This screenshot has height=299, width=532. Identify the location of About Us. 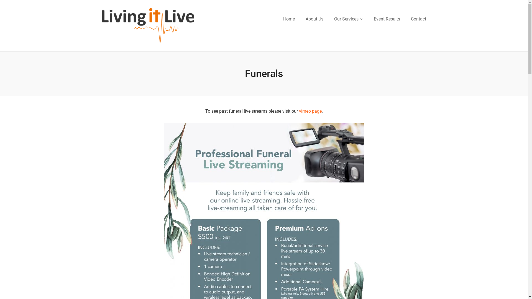
(314, 19).